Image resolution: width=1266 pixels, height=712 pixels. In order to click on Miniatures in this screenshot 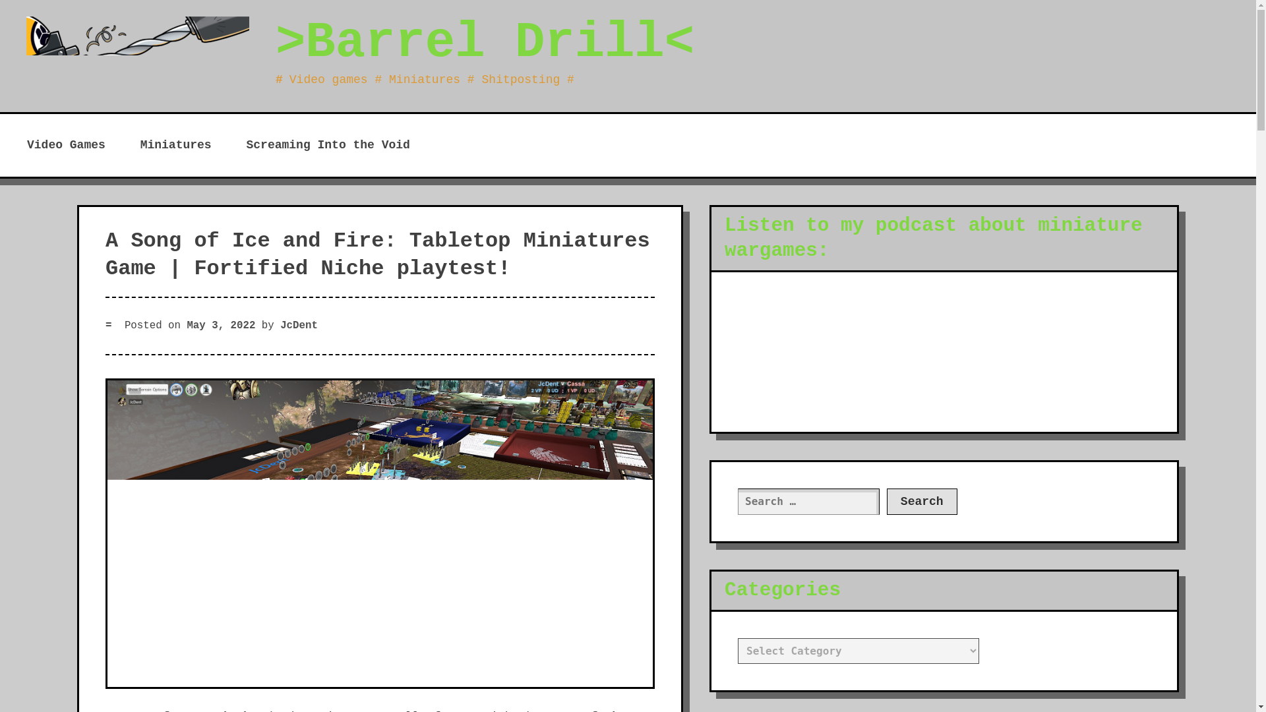, I will do `click(175, 145)`.